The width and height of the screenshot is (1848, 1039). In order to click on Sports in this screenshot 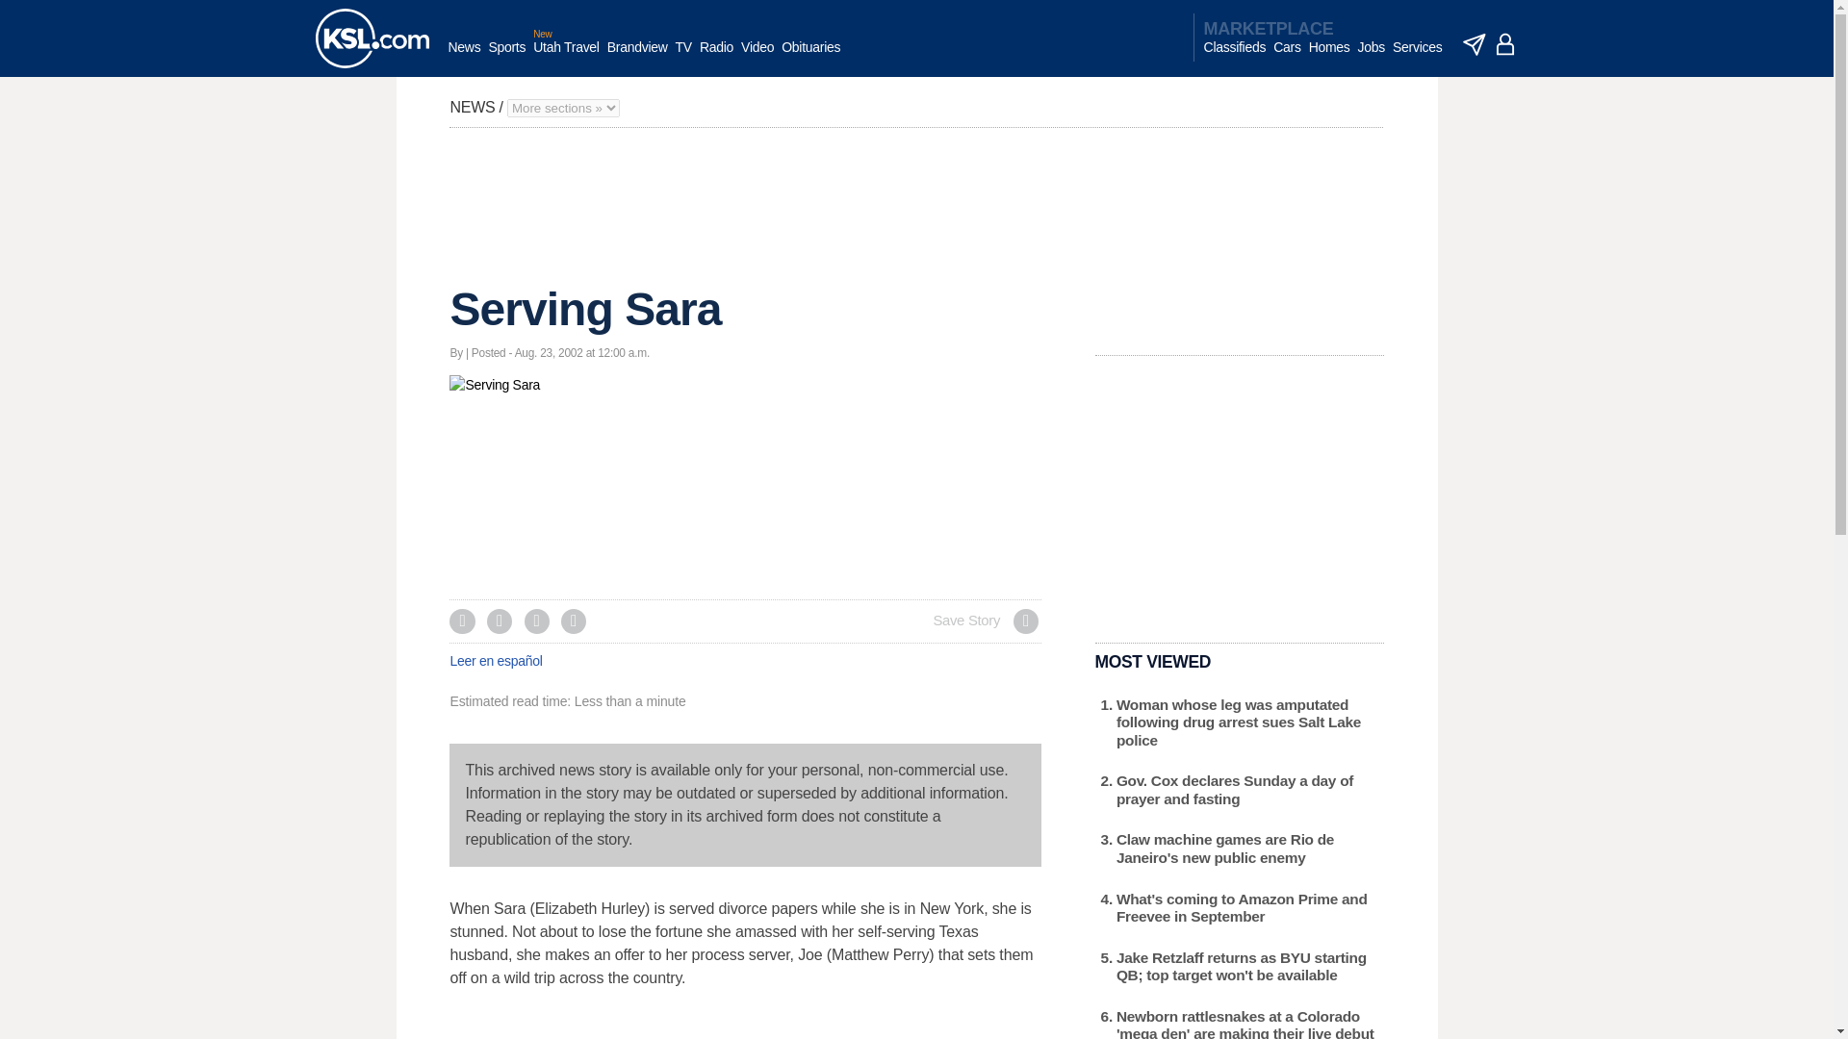, I will do `click(506, 57)`.